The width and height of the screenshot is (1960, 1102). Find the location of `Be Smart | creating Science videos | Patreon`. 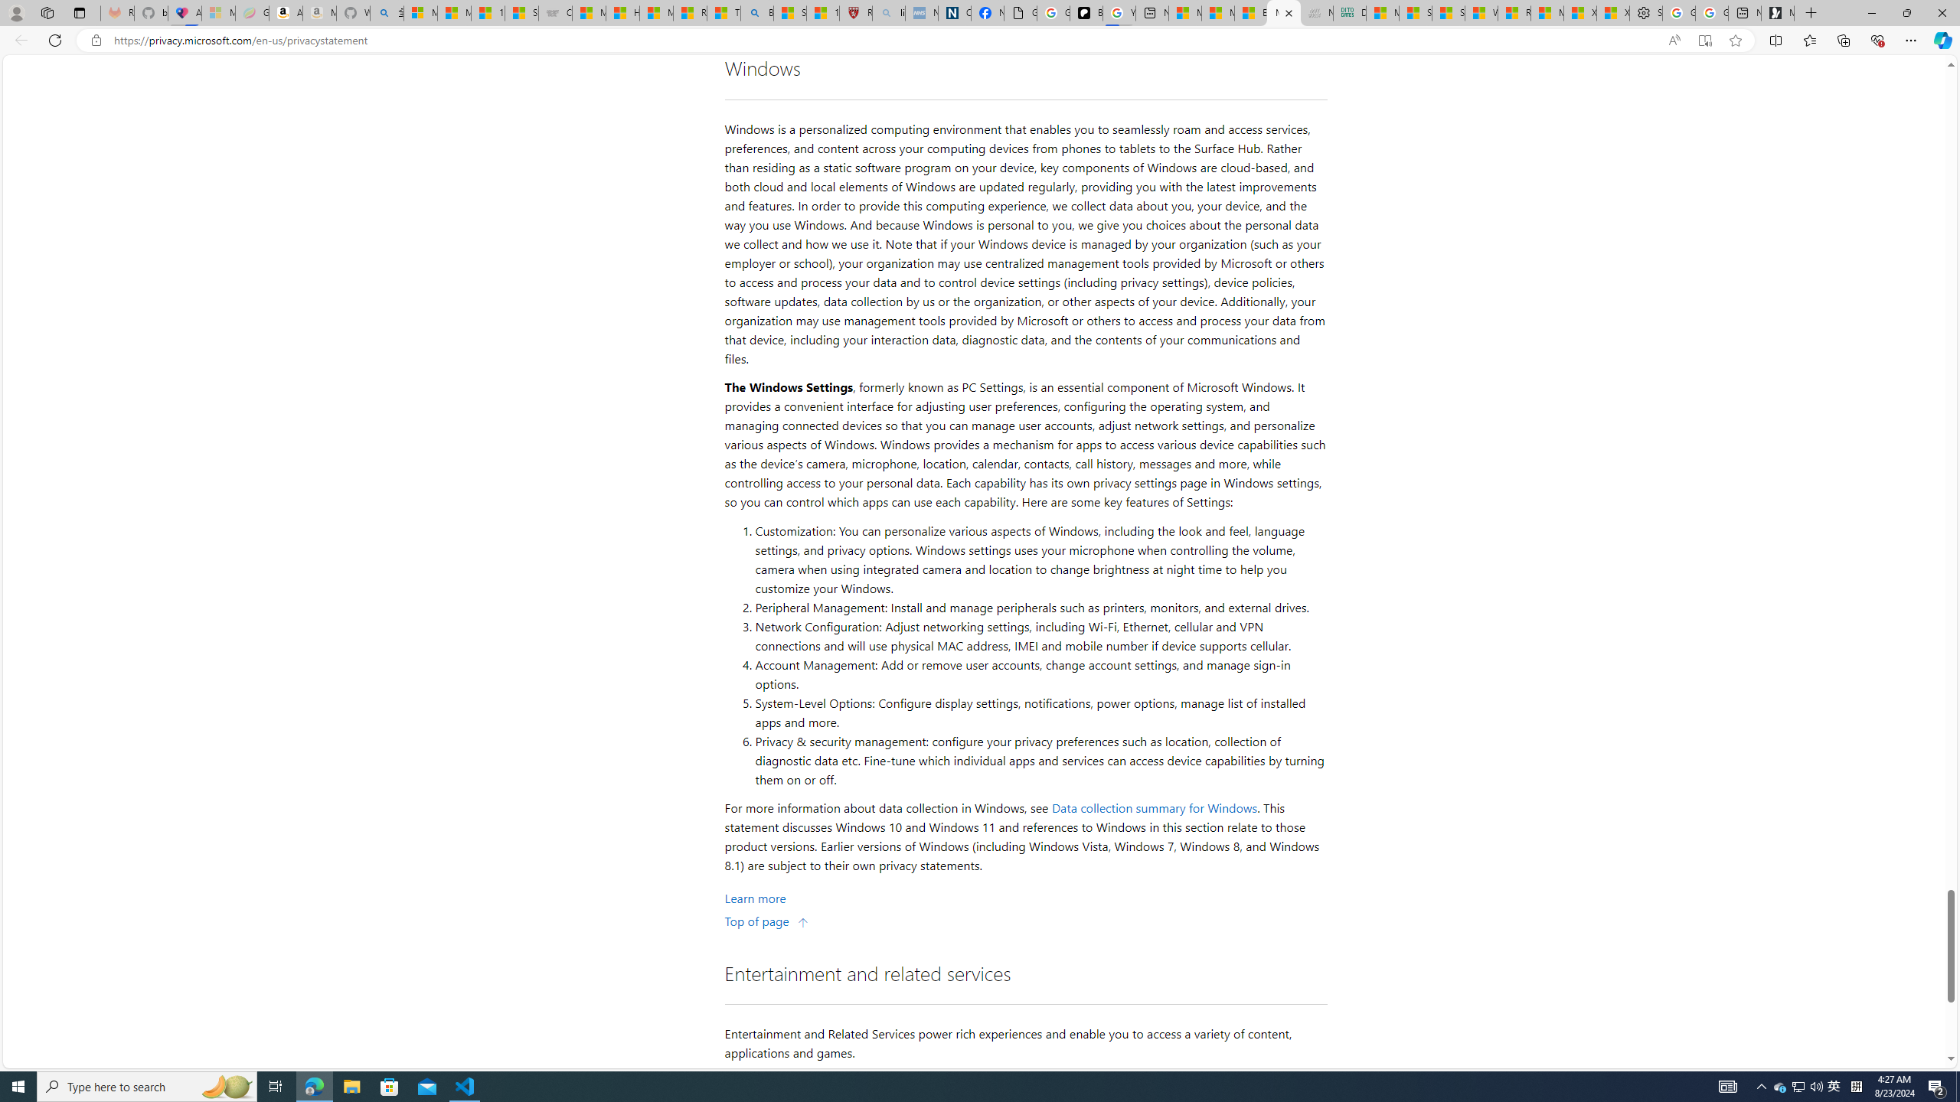

Be Smart | creating Science videos | Patreon is located at coordinates (1086, 13).